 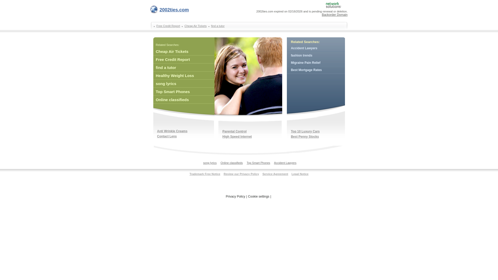 What do you see at coordinates (232, 164) in the screenshot?
I see `Online classifieds` at bounding box center [232, 164].